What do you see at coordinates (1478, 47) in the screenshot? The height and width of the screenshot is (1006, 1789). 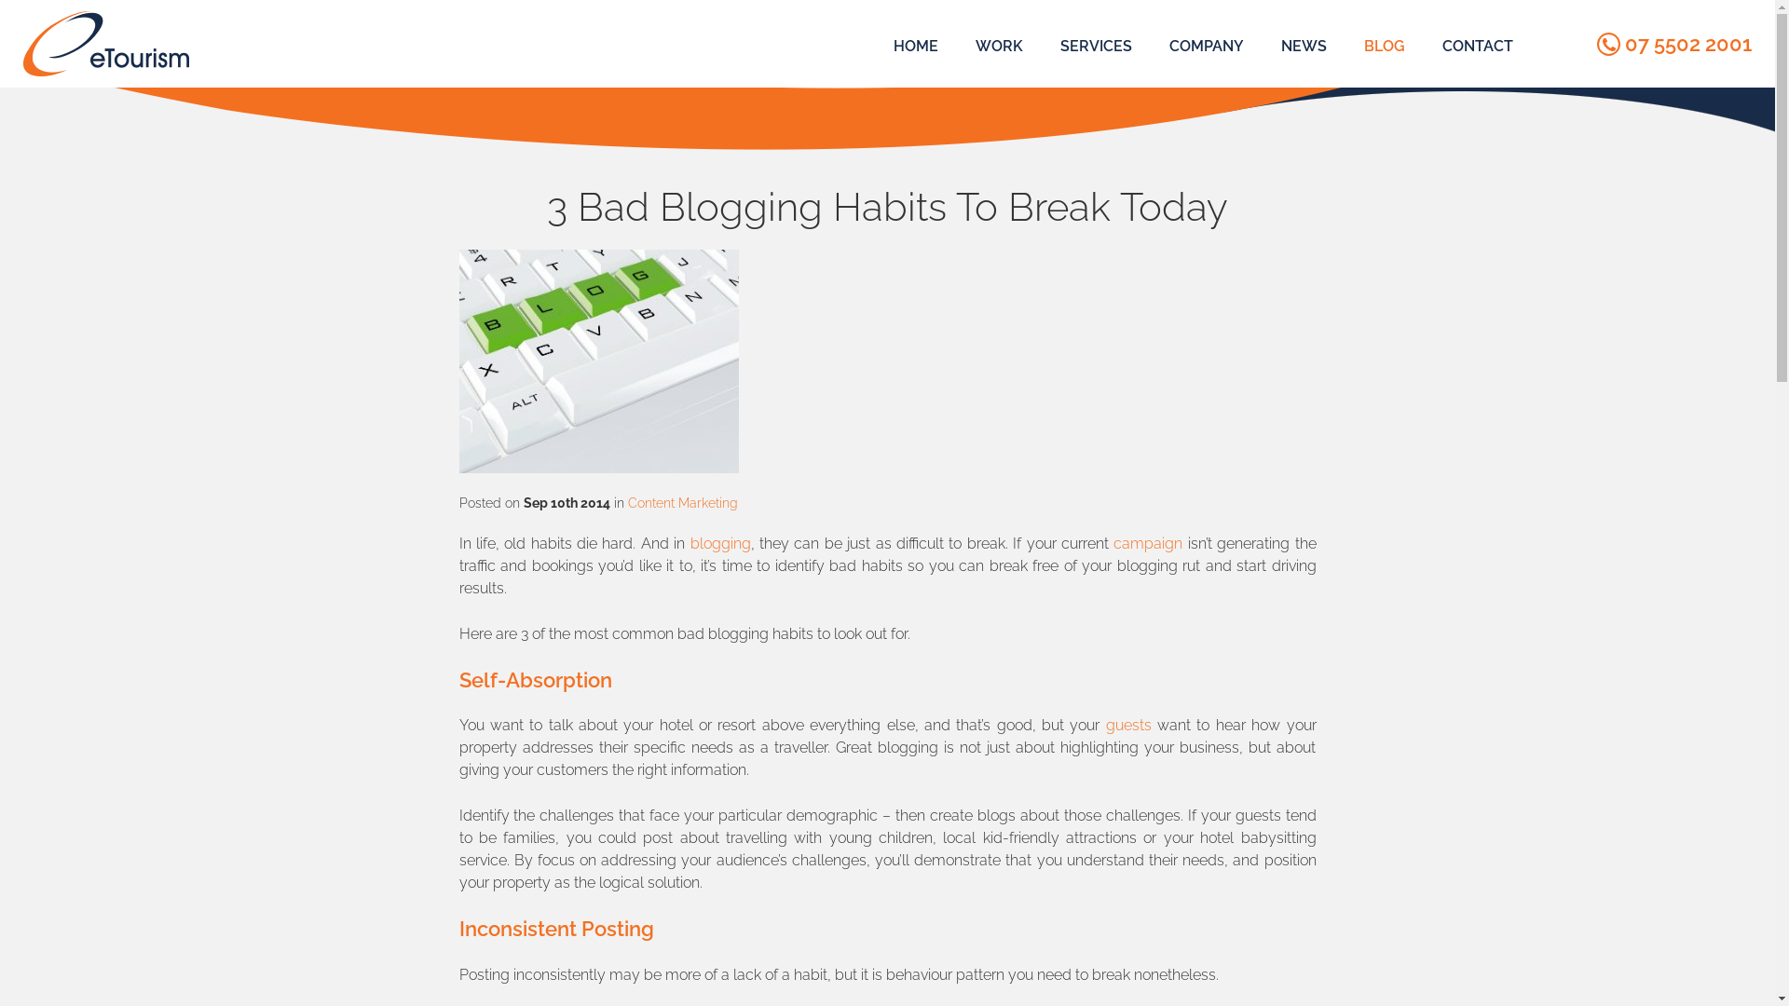 I see `CONTACT` at bounding box center [1478, 47].